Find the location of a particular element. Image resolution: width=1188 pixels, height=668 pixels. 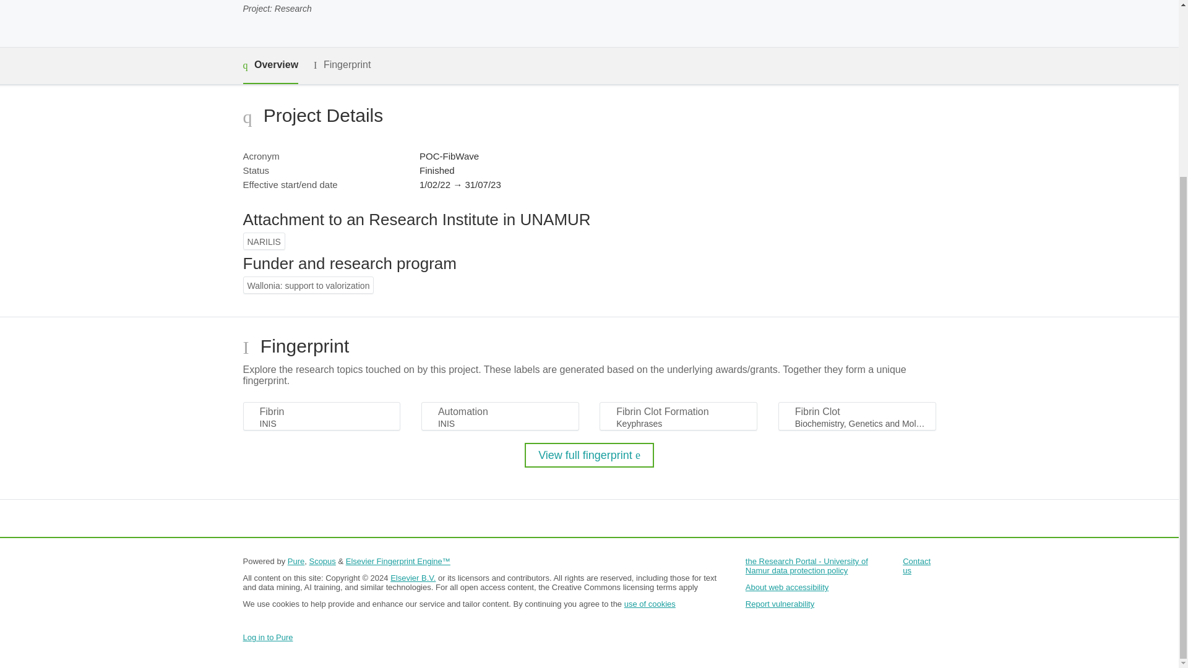

use of cookies is located at coordinates (650, 604).